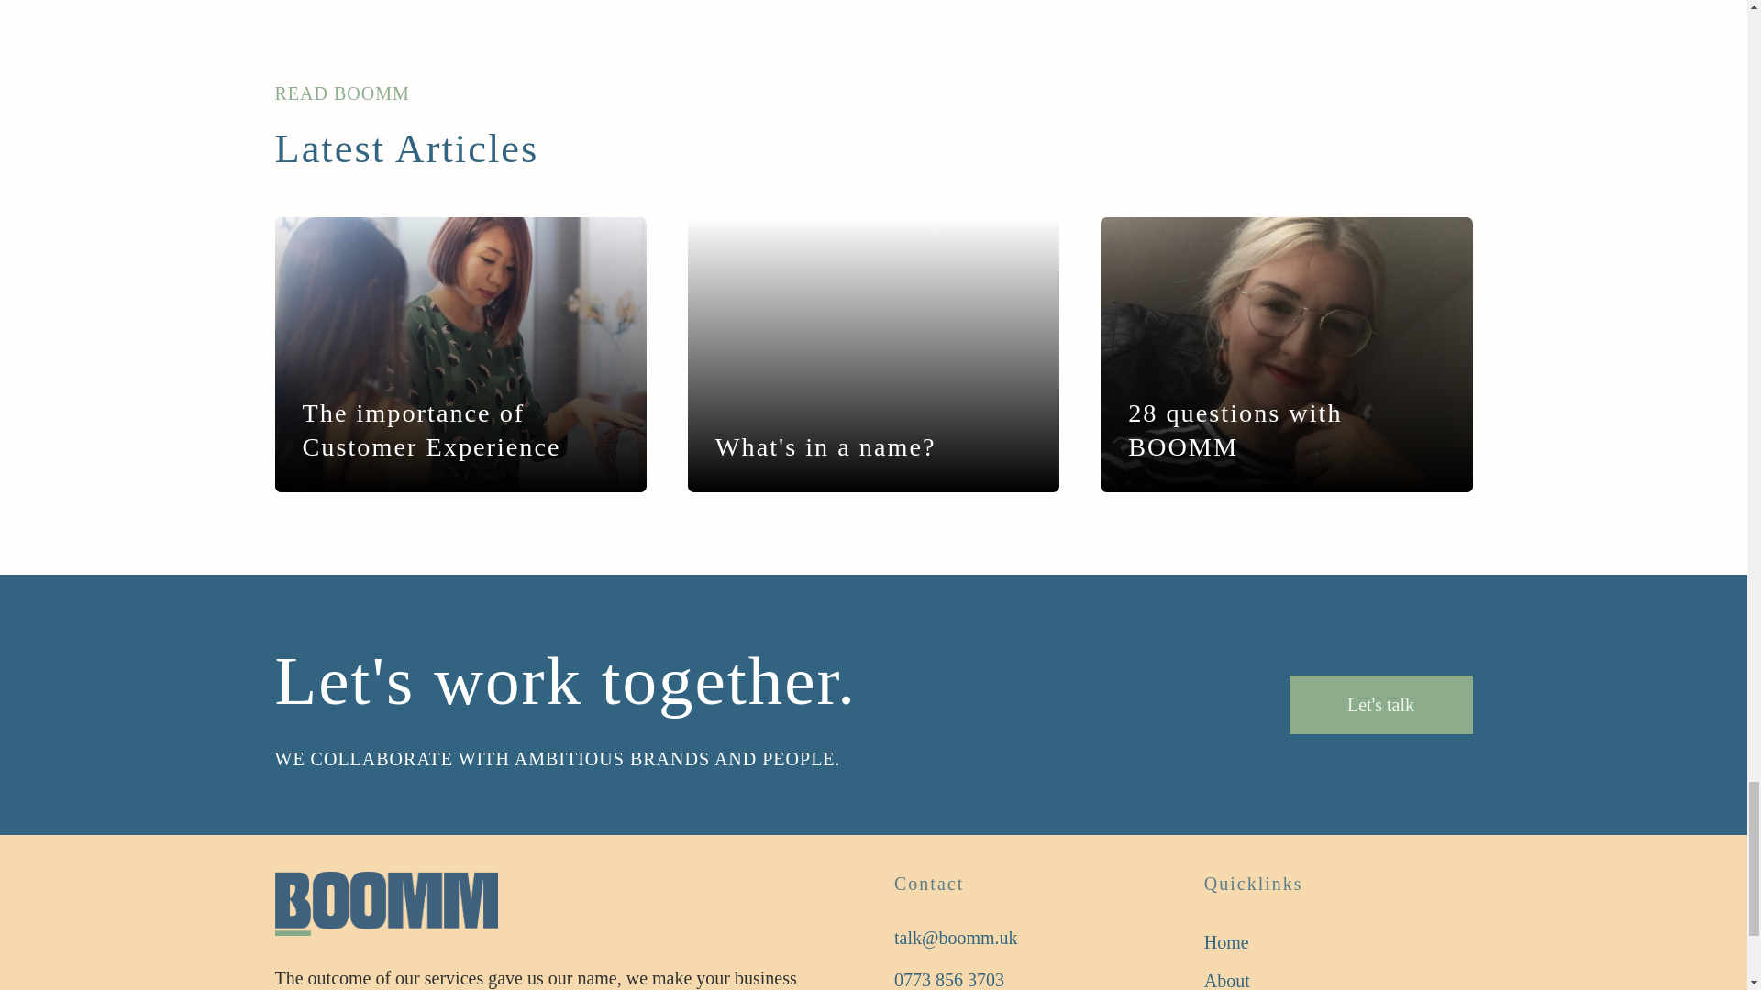 This screenshot has width=1761, height=990. I want to click on The importance of Customer Experience, so click(460, 431).